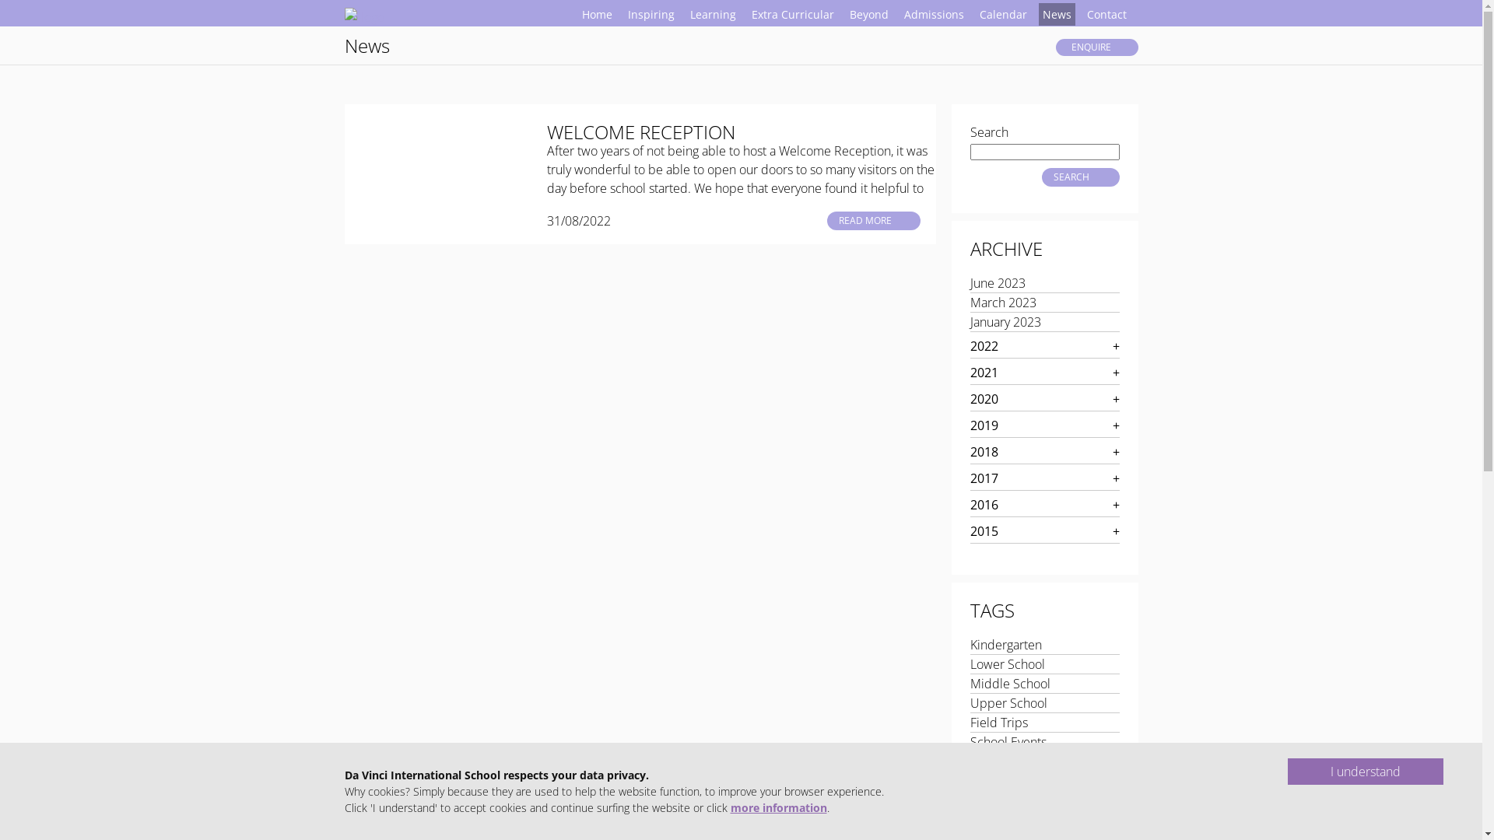 The height and width of the screenshot is (840, 1494). Describe the element at coordinates (713, 14) in the screenshot. I see `Learning` at that location.